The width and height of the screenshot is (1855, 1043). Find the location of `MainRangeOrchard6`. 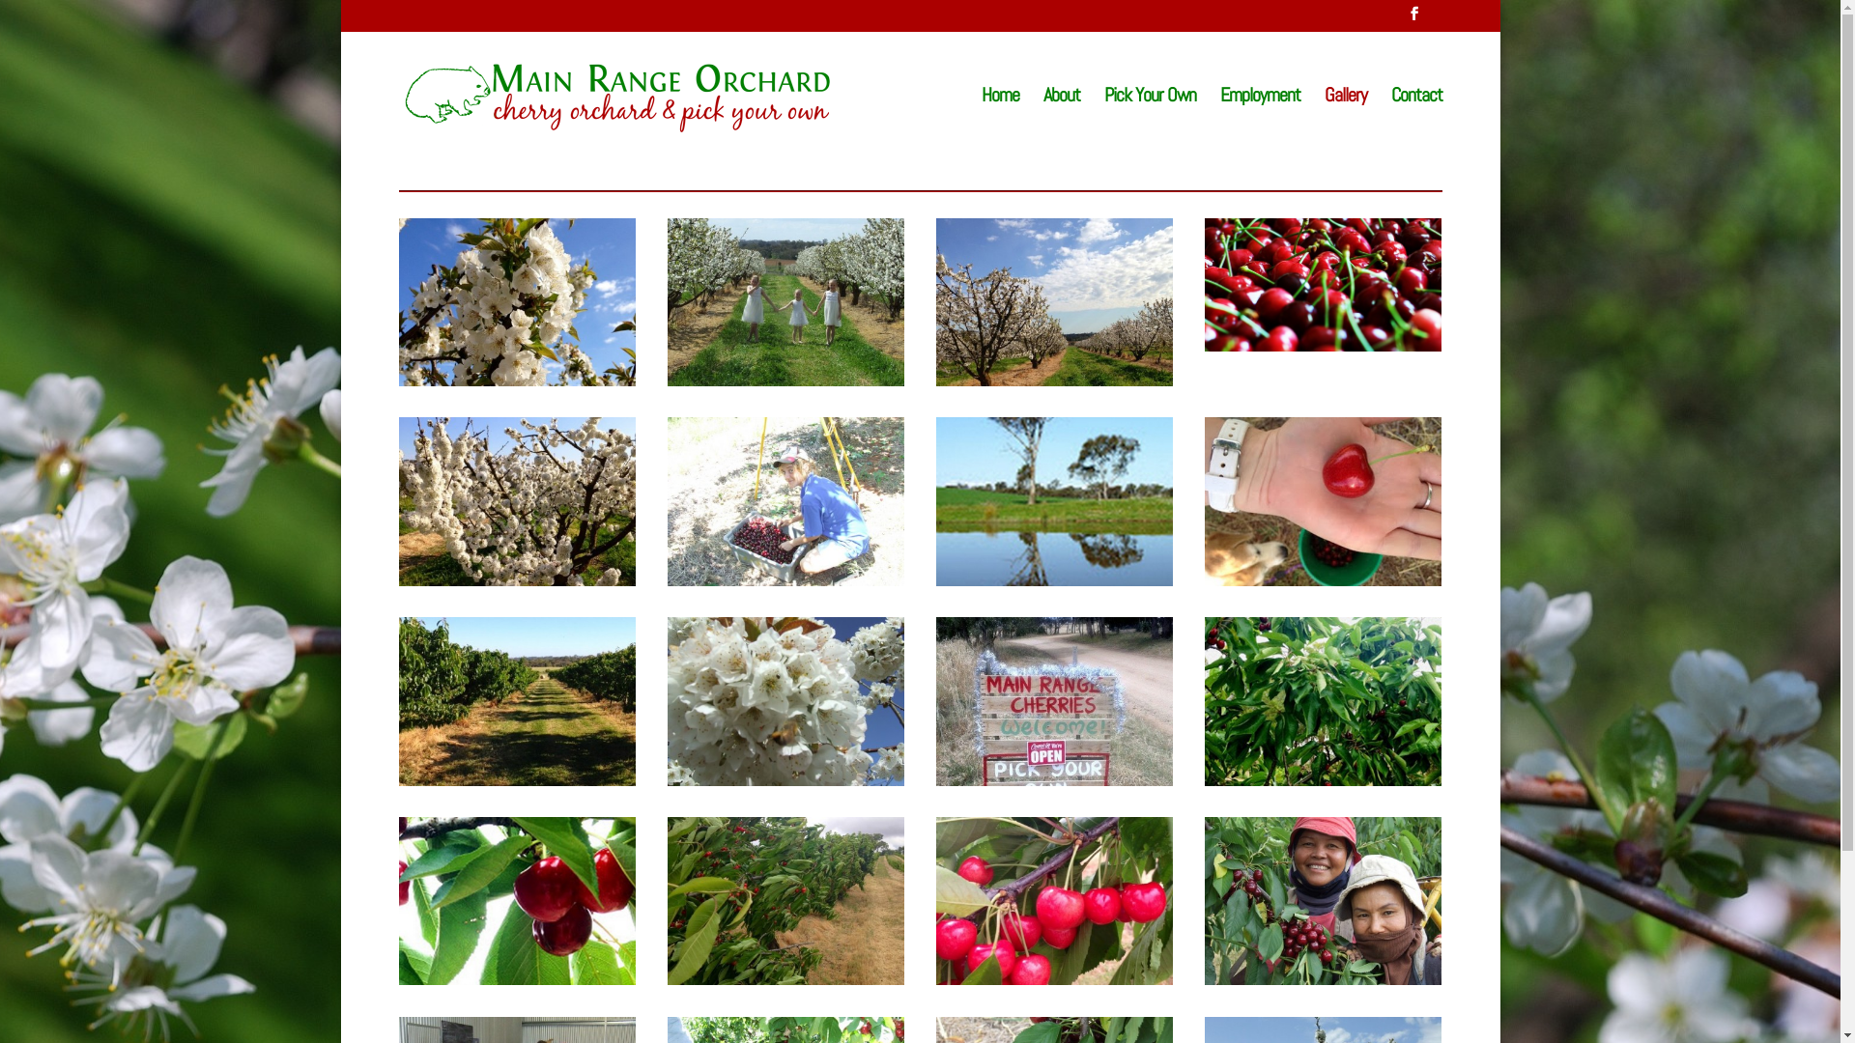

MainRangeOrchard6 is located at coordinates (517, 581).